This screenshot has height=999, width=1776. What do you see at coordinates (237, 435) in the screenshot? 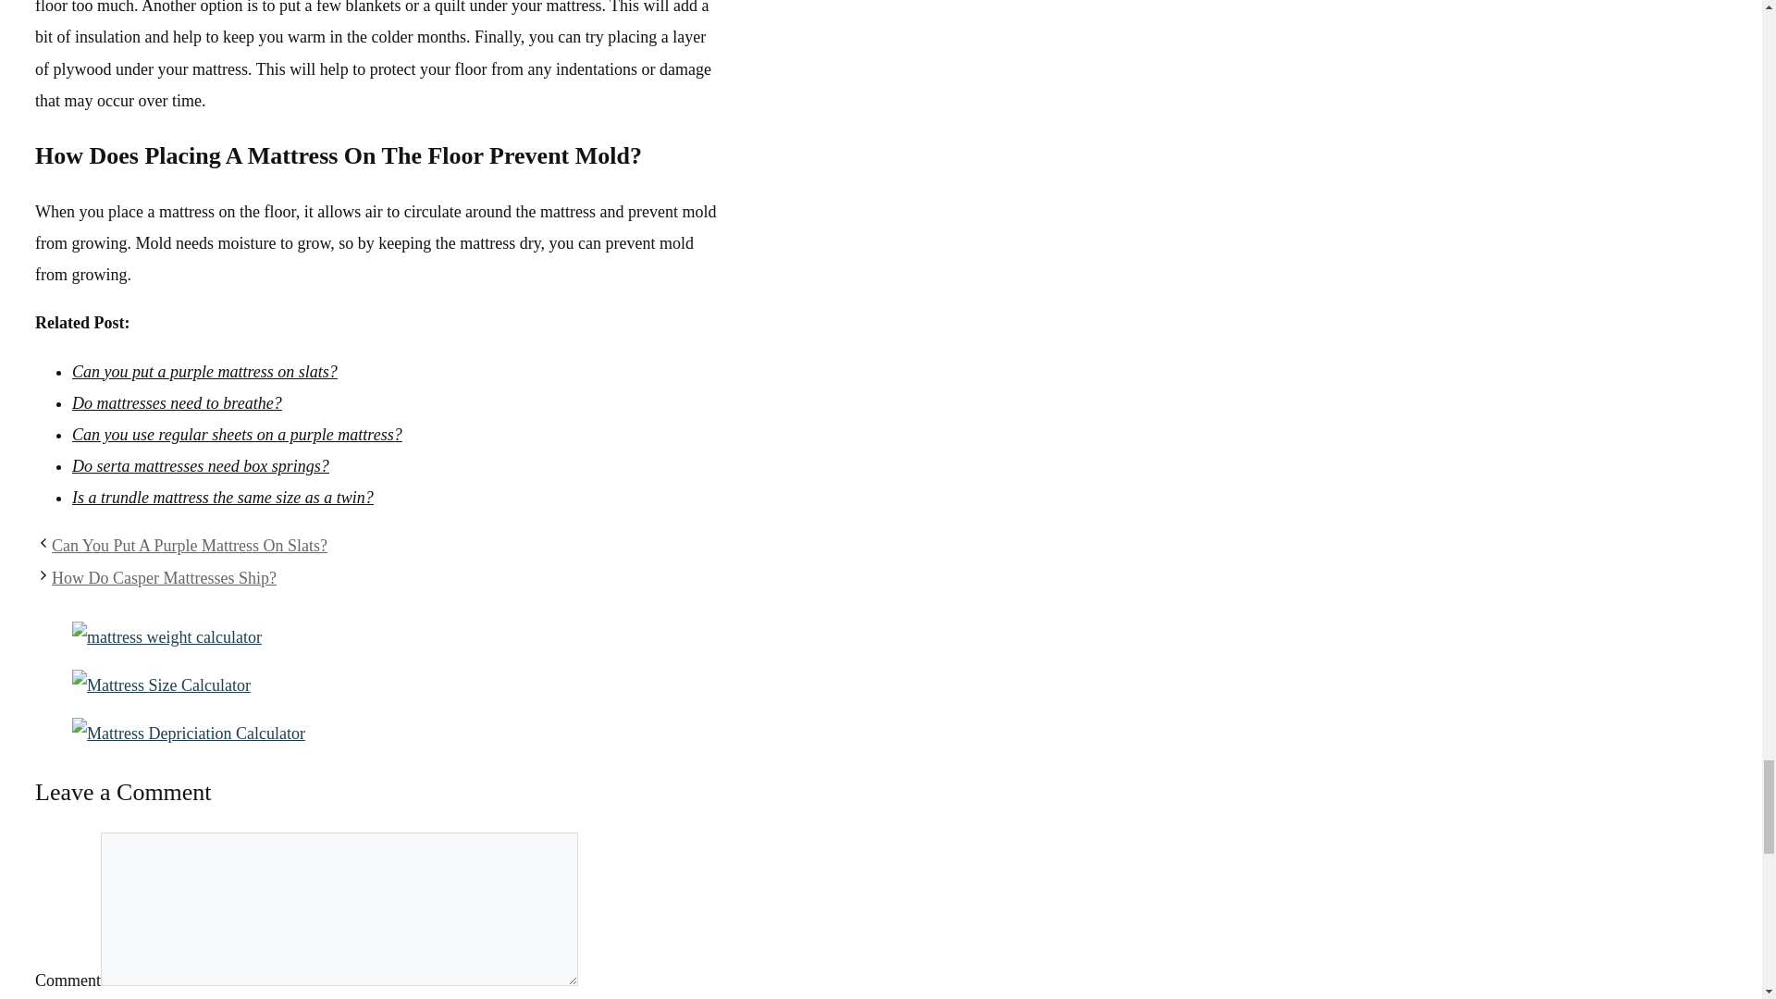
I see `Can you use regular sheets on a purple mattress?` at bounding box center [237, 435].